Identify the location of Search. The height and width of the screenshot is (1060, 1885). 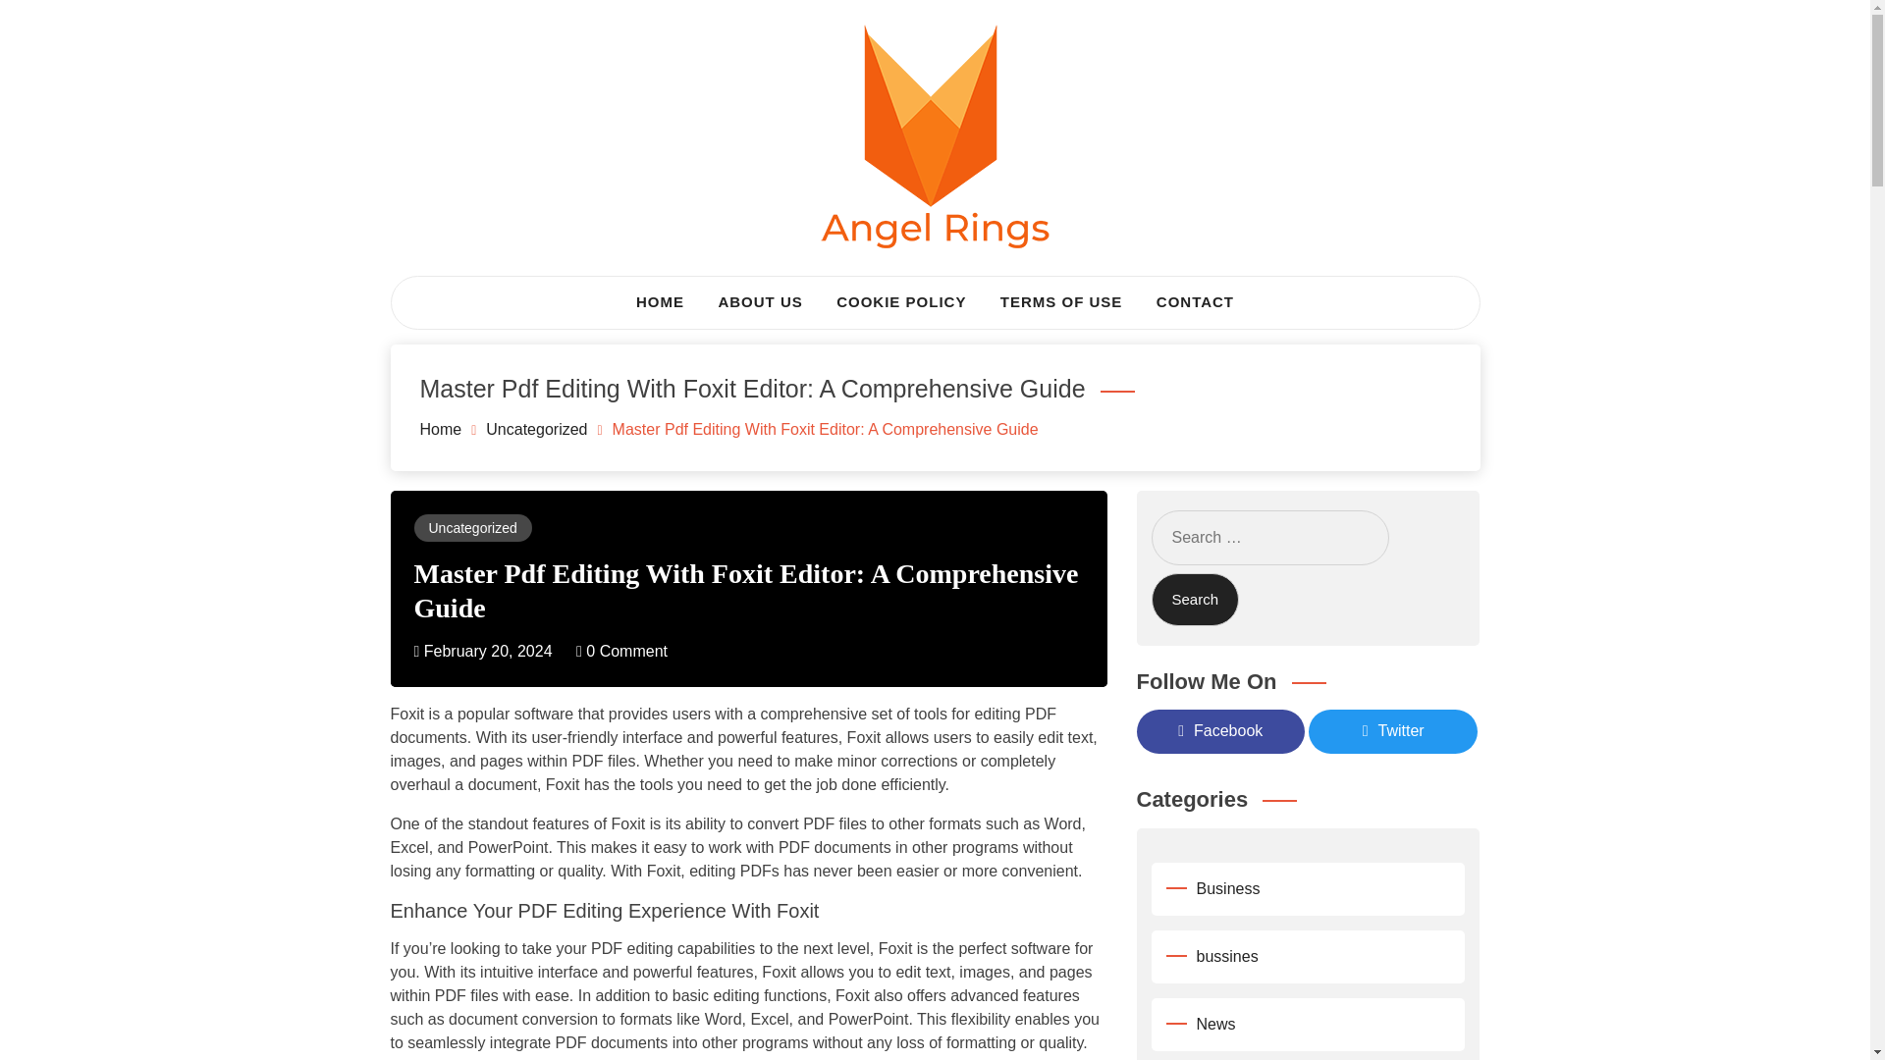
(1194, 601).